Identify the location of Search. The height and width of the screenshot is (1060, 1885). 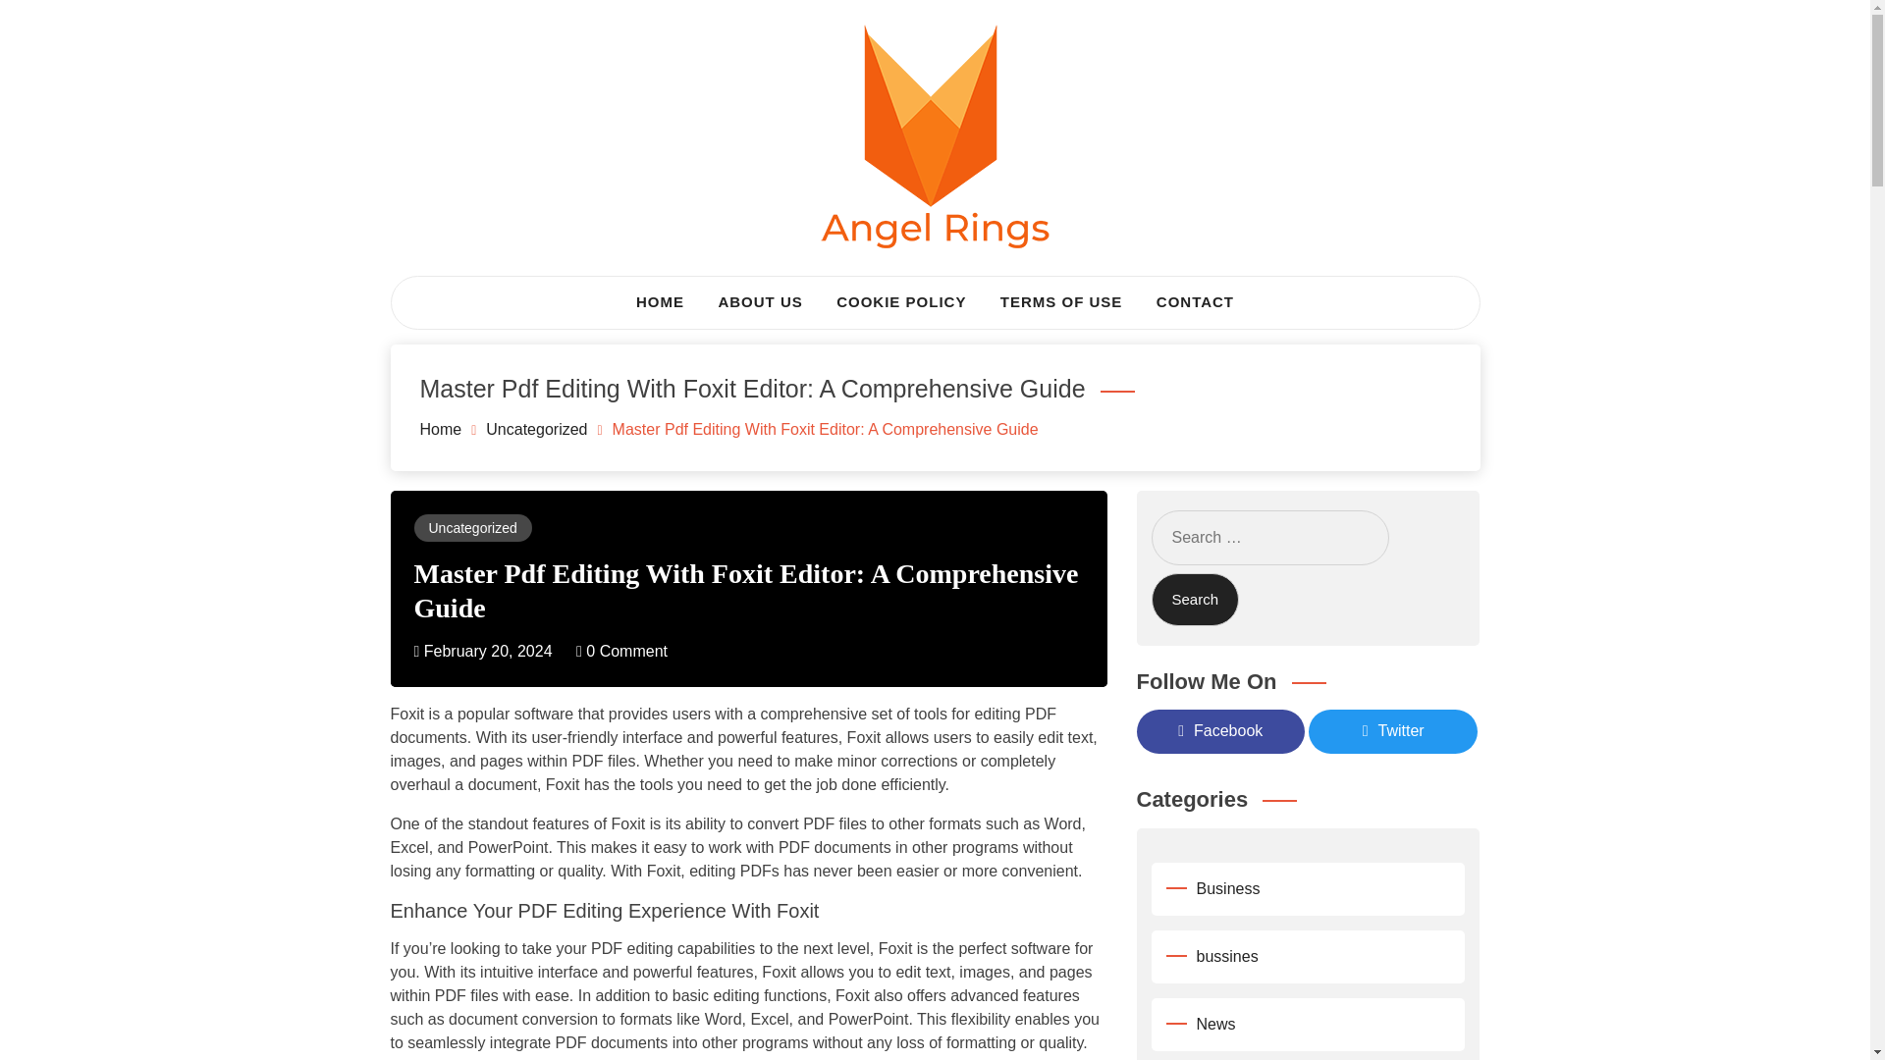
(1194, 601).